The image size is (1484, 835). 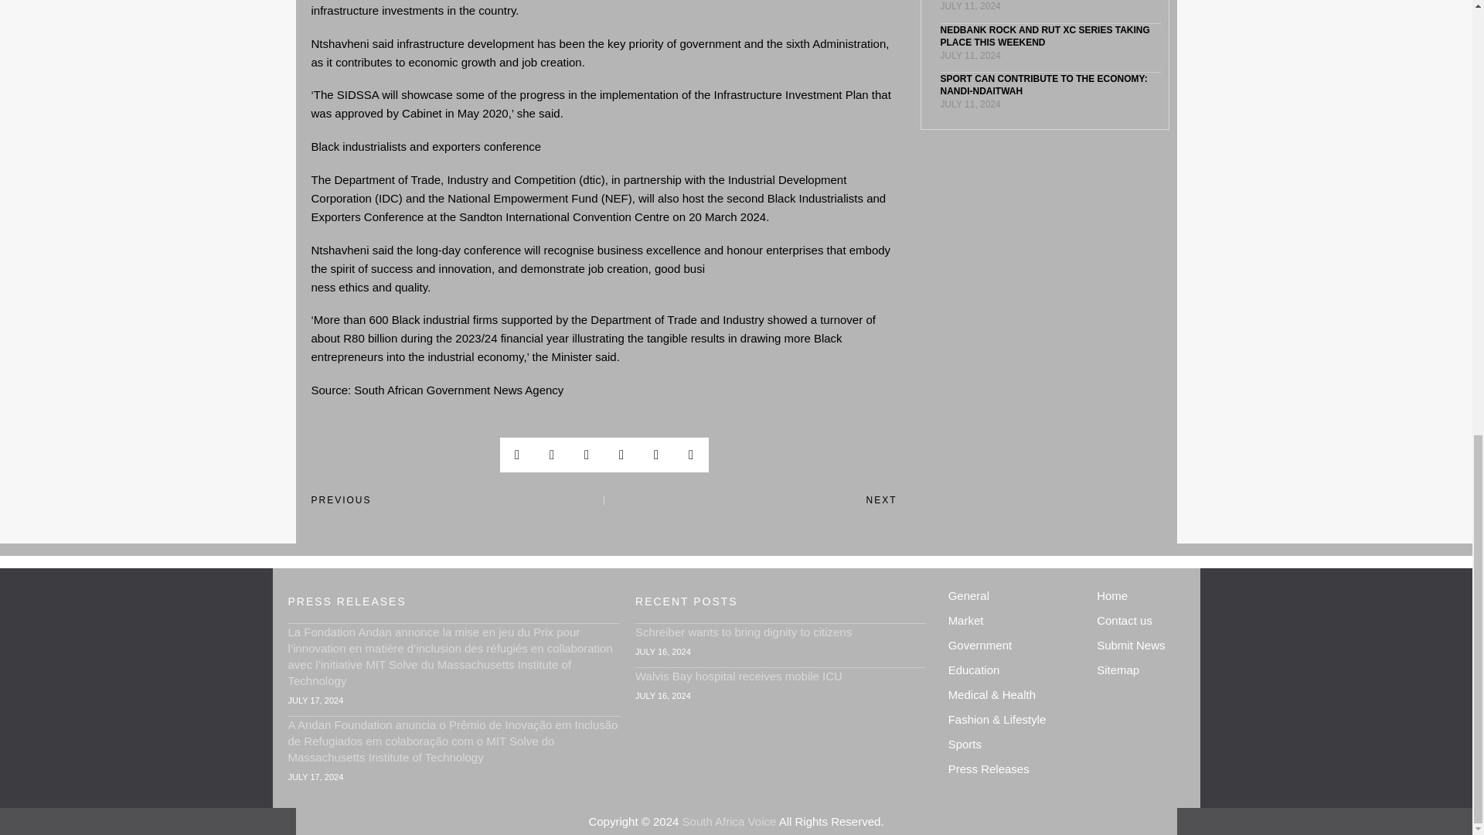 I want to click on Schreiber wants to bring dignity to citizens, so click(x=744, y=632).